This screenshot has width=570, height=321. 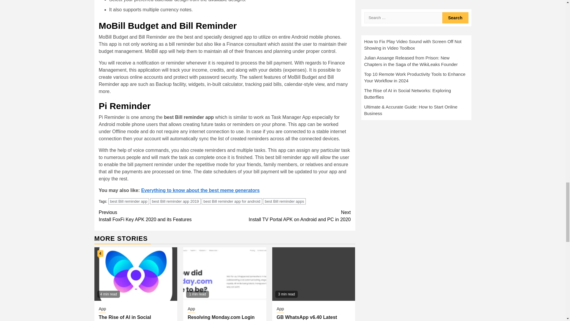 What do you see at coordinates (161, 216) in the screenshot?
I see `App` at bounding box center [161, 216].